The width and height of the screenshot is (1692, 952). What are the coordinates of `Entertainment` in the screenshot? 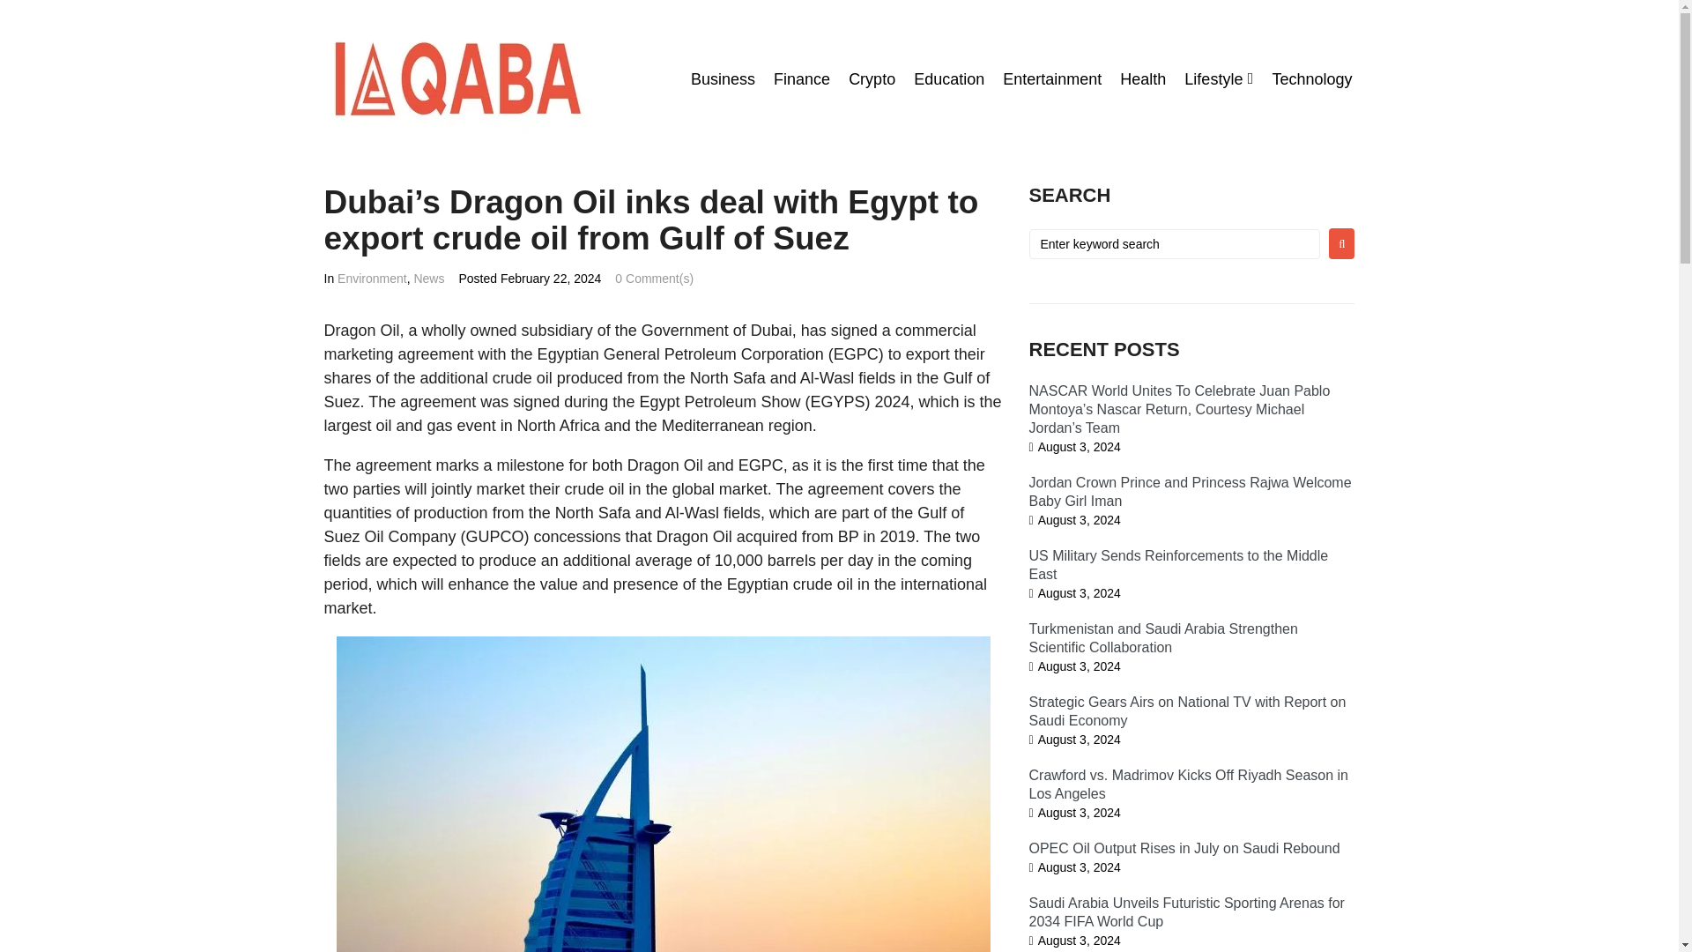 It's located at (1052, 79).